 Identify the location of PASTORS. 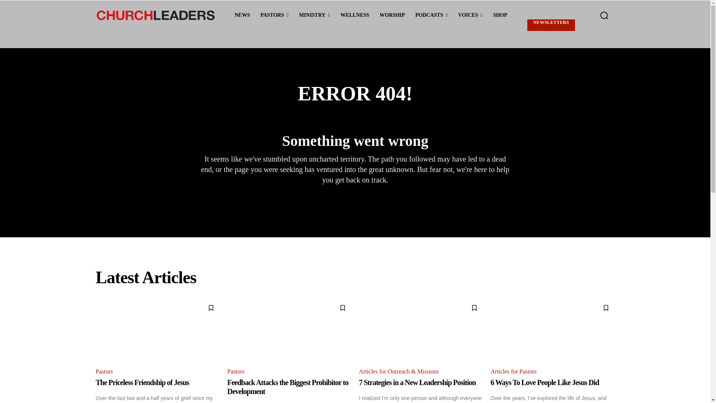
(274, 15).